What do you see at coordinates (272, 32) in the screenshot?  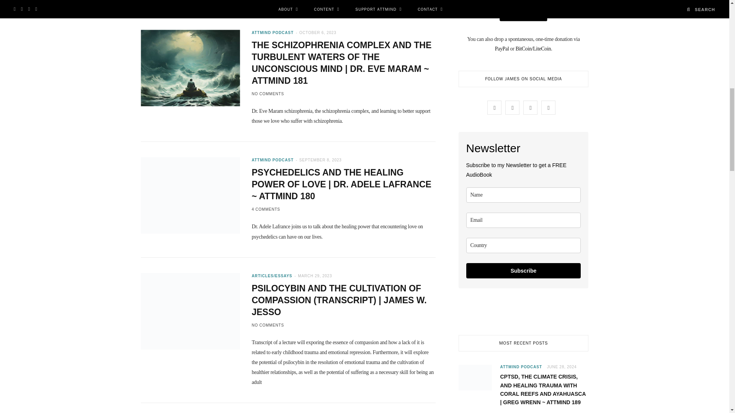 I see `ATTMIND PODCAST` at bounding box center [272, 32].